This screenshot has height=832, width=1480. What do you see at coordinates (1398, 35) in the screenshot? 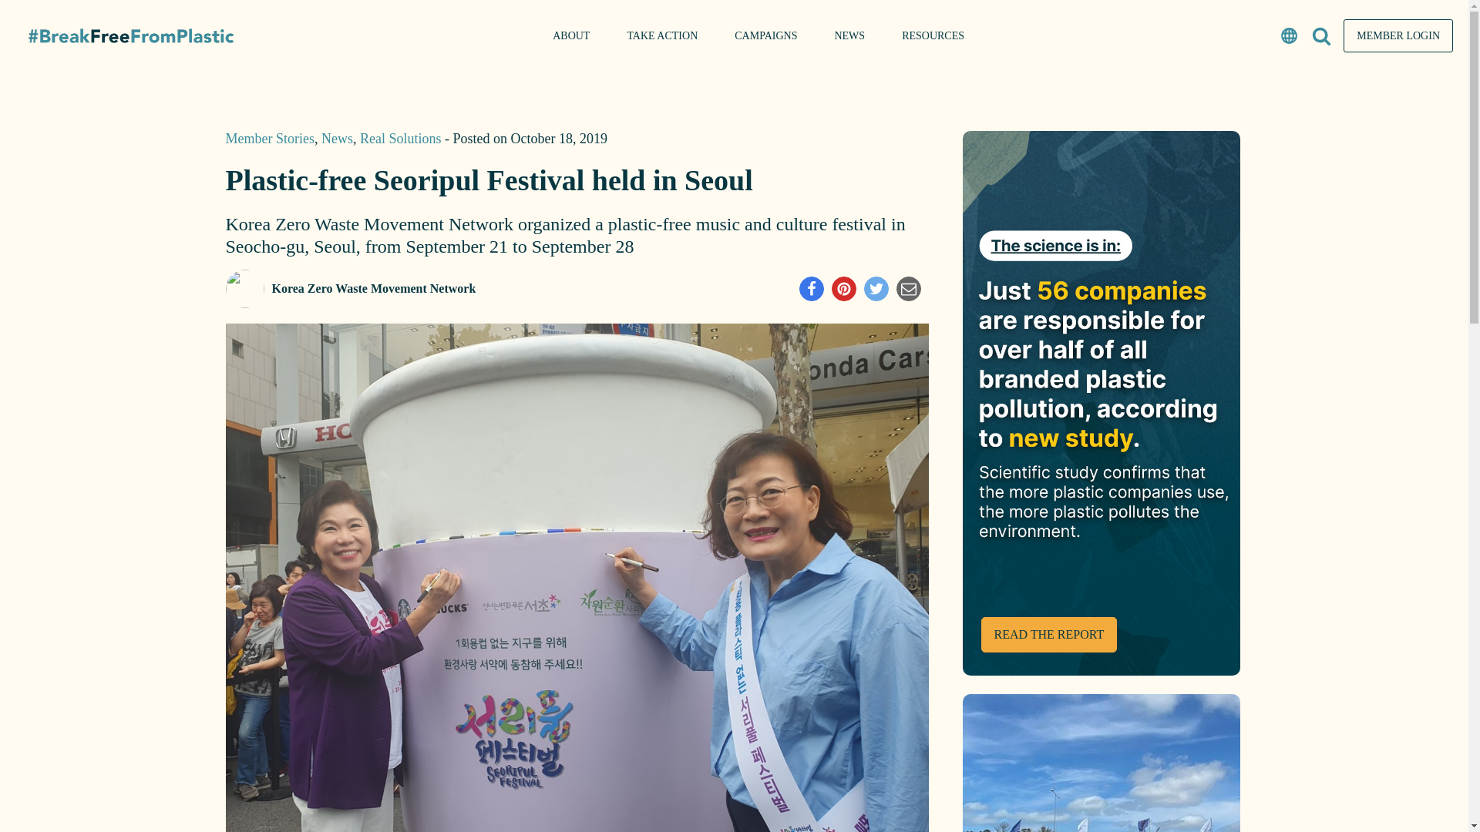
I see `MEMBER LOGIN` at bounding box center [1398, 35].